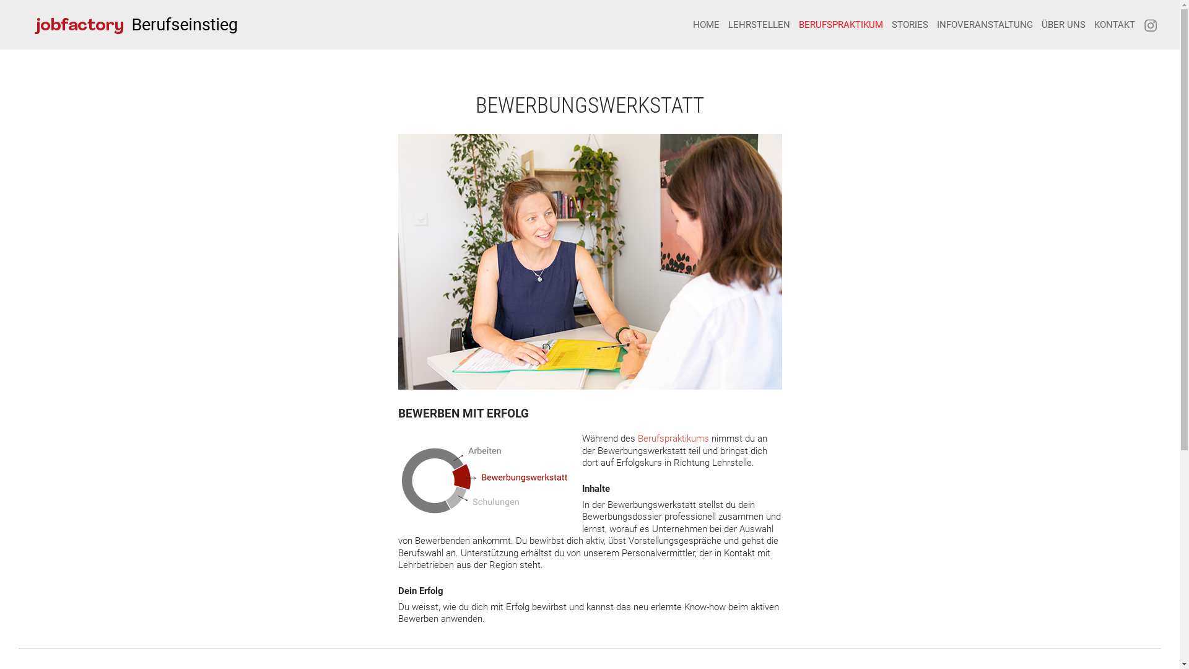  Describe the element at coordinates (1115, 25) in the screenshot. I see `KONTAKT` at that location.